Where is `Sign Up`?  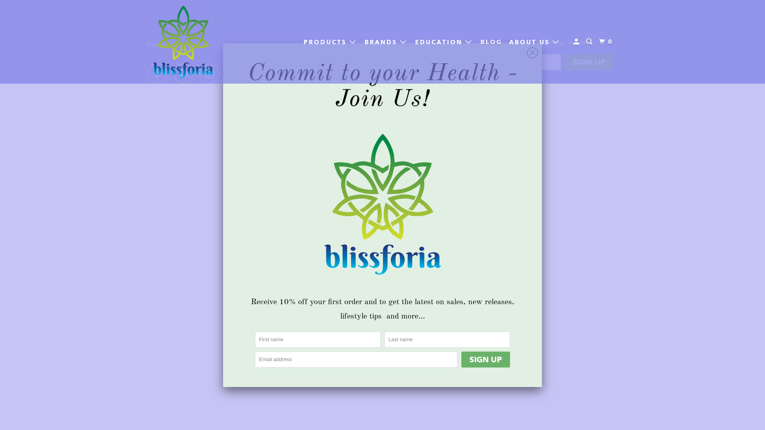 Sign Up is located at coordinates (486, 359).